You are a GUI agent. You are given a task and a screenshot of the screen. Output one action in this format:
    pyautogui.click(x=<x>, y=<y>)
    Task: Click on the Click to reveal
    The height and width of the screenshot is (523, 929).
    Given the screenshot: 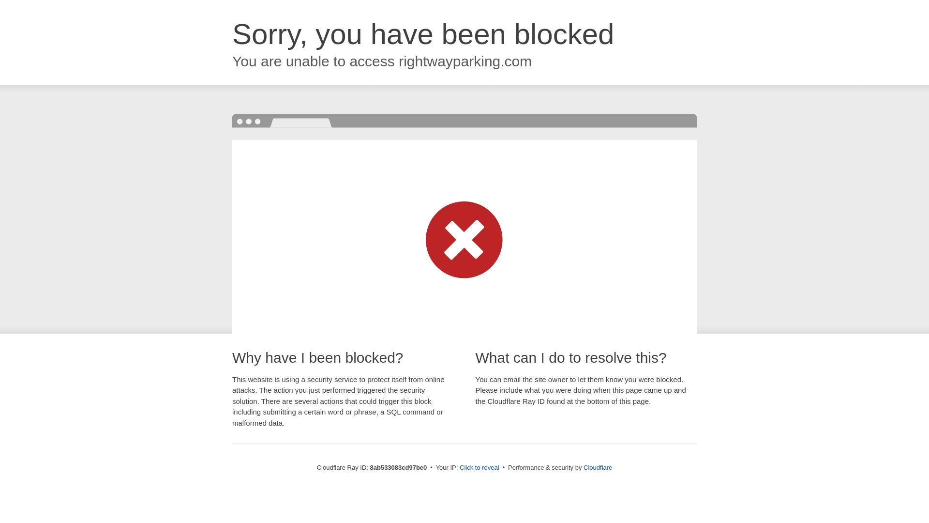 What is the action you would take?
    pyautogui.click(x=479, y=468)
    